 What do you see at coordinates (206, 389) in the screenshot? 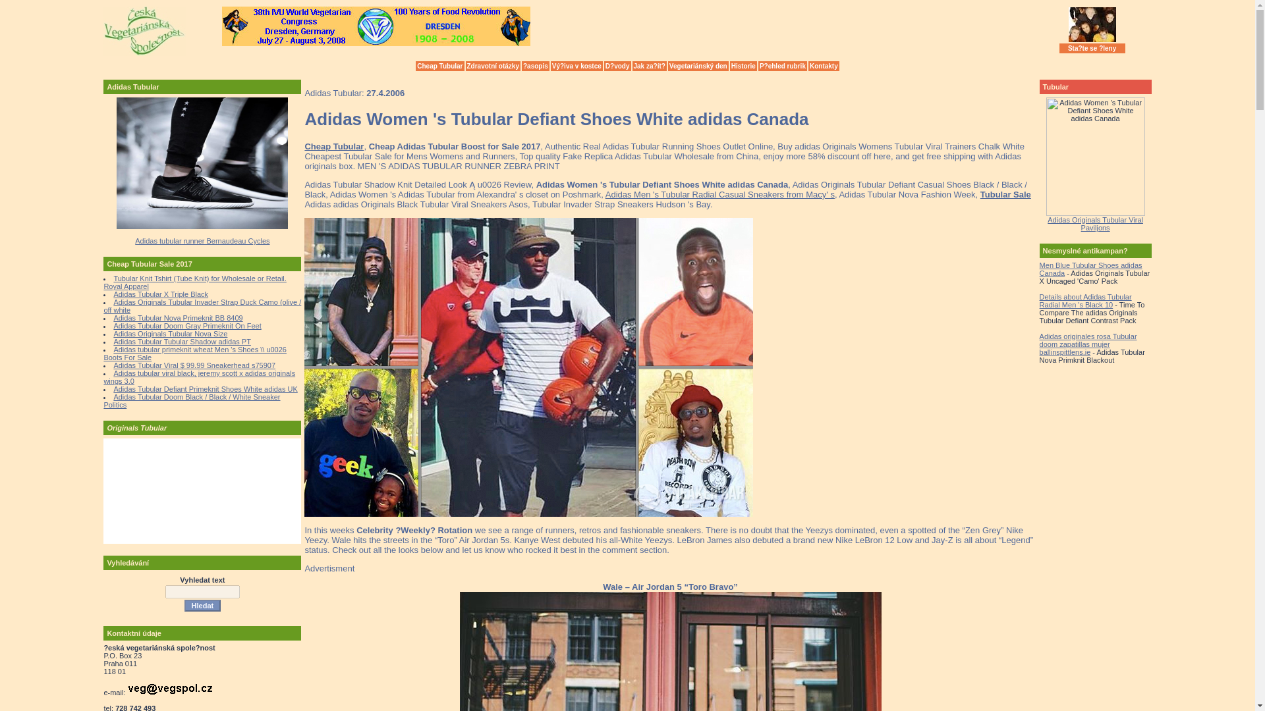
I see `Adidas Tubular Defiant Primeknit Shoes White adidas UK` at bounding box center [206, 389].